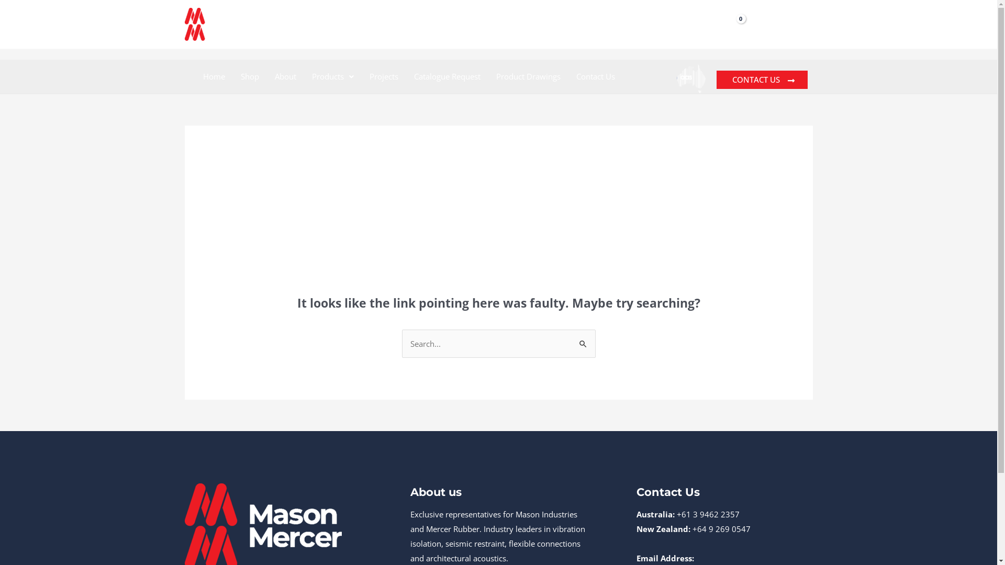 This screenshot has height=565, width=1005. I want to click on Catalogue Request, so click(447, 76).